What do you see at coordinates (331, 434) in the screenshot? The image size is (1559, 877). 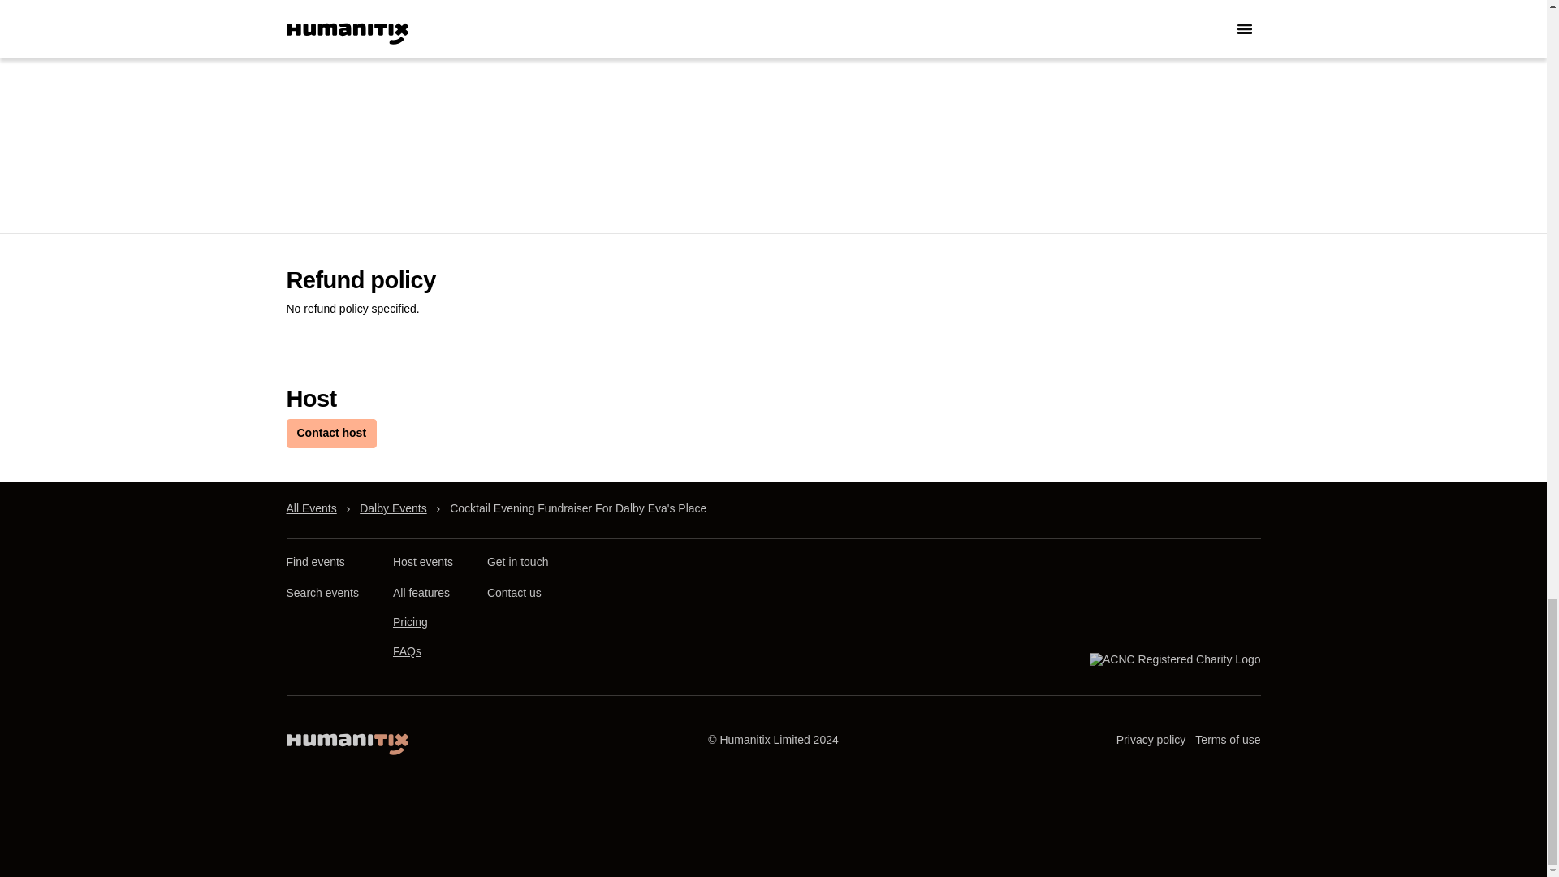 I see `Contact host` at bounding box center [331, 434].